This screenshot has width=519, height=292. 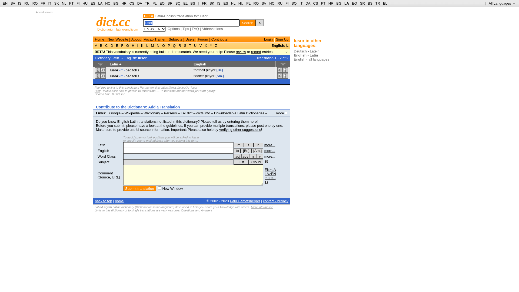 What do you see at coordinates (204, 3) in the screenshot?
I see `FR` at bounding box center [204, 3].